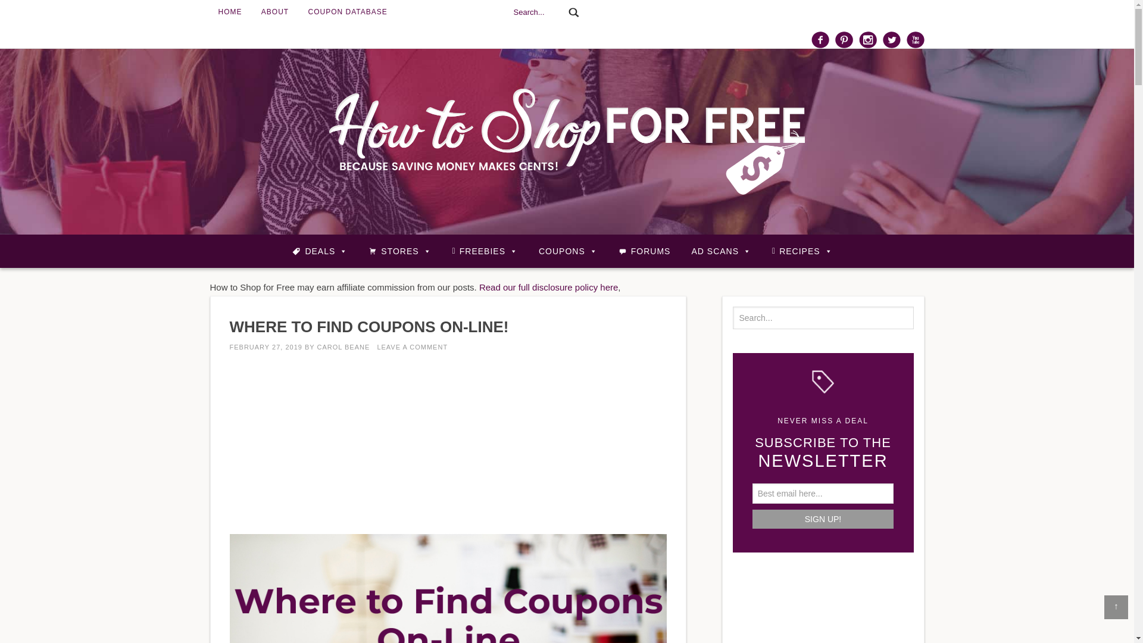 This screenshot has height=643, width=1143. What do you see at coordinates (399, 251) in the screenshot?
I see `STORES` at bounding box center [399, 251].